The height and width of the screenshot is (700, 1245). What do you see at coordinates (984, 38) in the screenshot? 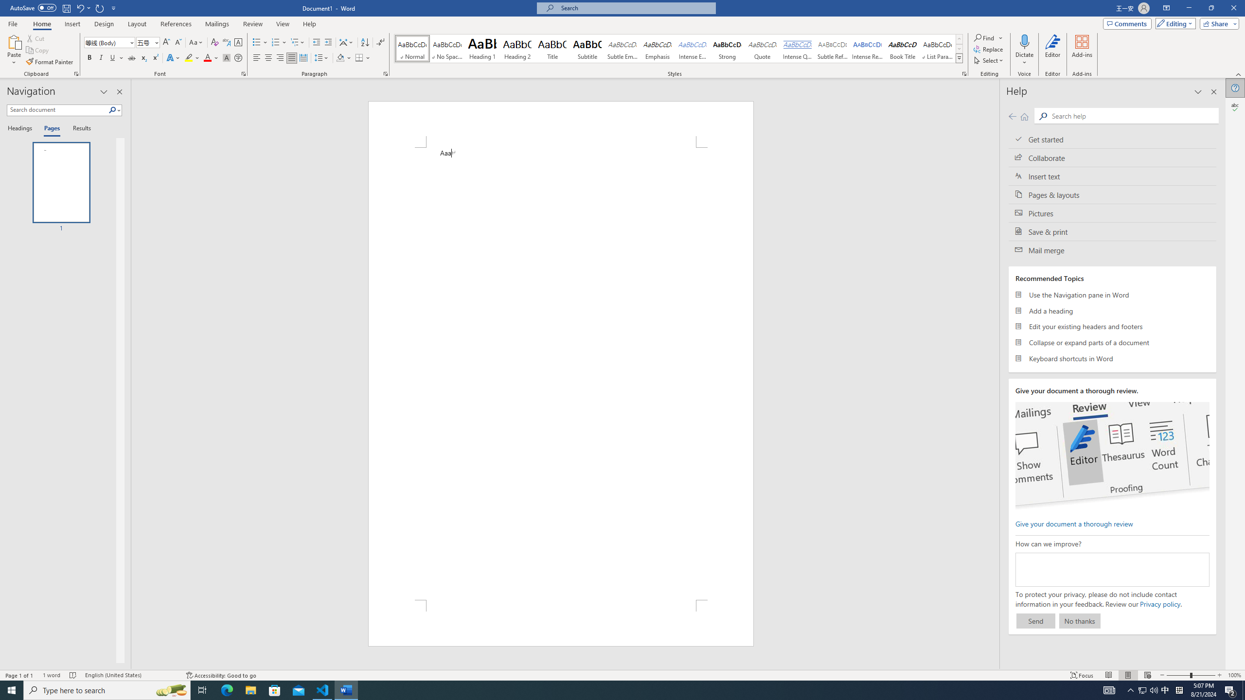
I see `Find` at bounding box center [984, 38].